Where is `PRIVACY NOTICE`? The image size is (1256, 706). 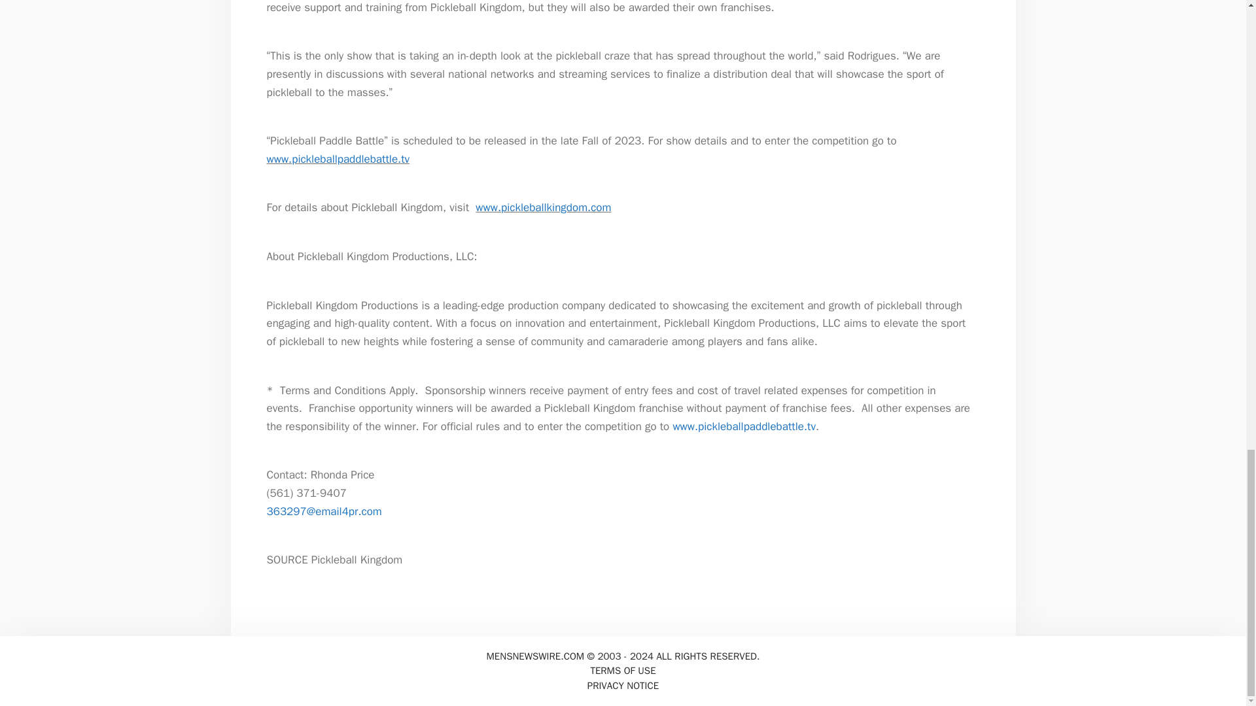 PRIVACY NOTICE is located at coordinates (623, 686).